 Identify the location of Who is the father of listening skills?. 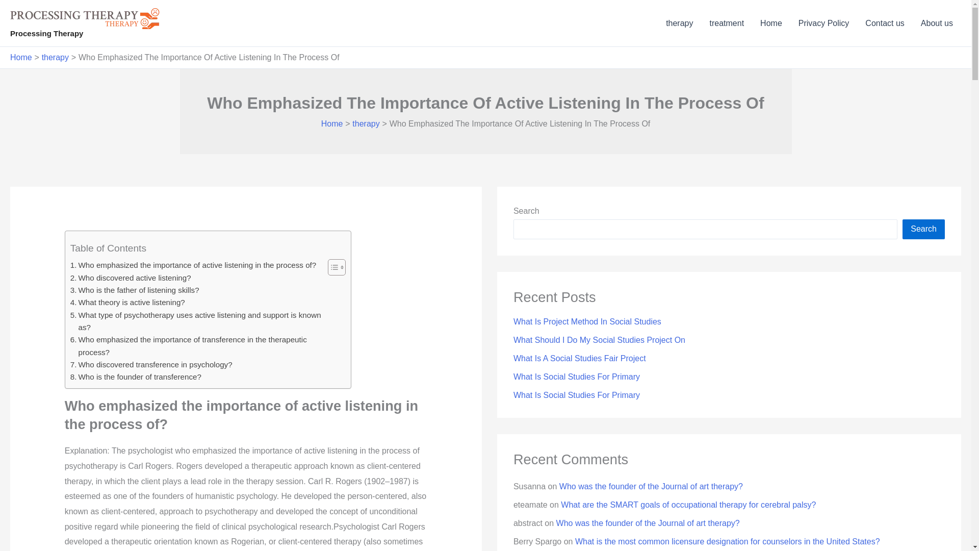
(135, 290).